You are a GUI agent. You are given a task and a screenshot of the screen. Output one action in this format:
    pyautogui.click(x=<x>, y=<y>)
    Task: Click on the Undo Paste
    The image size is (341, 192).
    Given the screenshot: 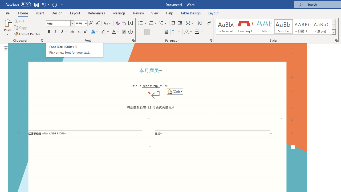 What is the action you would take?
    pyautogui.click(x=44, y=4)
    